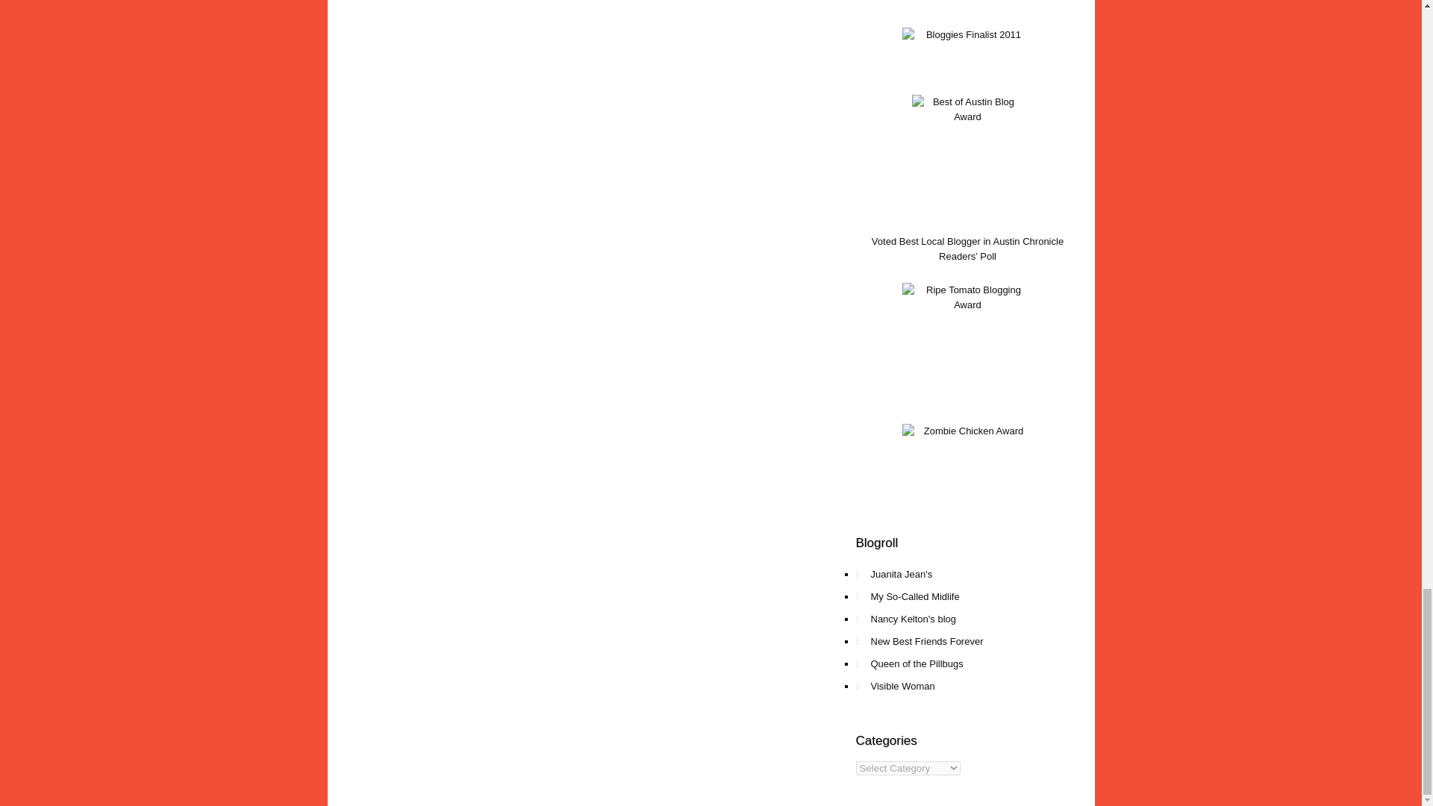 This screenshot has height=806, width=1433. What do you see at coordinates (967, 155) in the screenshot?
I see `Best of Austin Blog Award` at bounding box center [967, 155].